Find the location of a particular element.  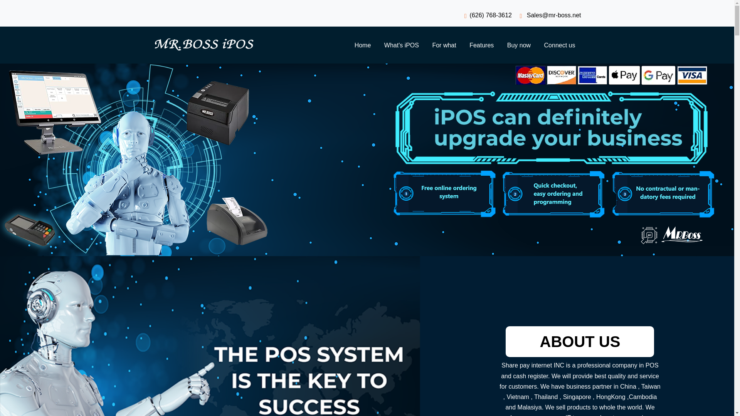

Home is located at coordinates (362, 45).